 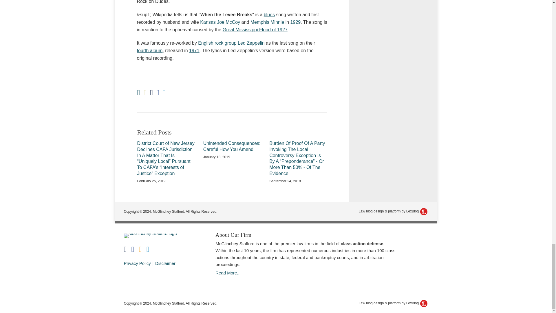 What do you see at coordinates (269, 14) in the screenshot?
I see `Blues` at bounding box center [269, 14].